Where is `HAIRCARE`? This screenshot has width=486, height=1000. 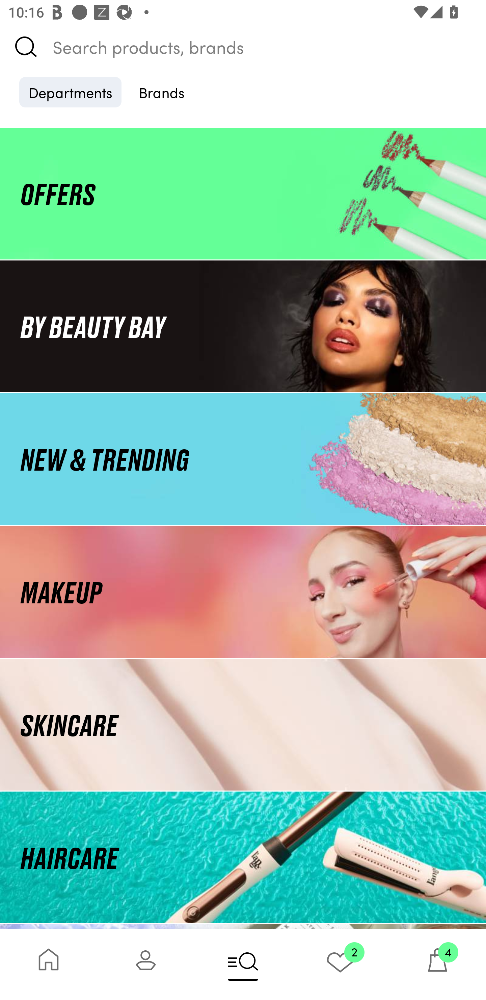
HAIRCARE is located at coordinates (243, 857).